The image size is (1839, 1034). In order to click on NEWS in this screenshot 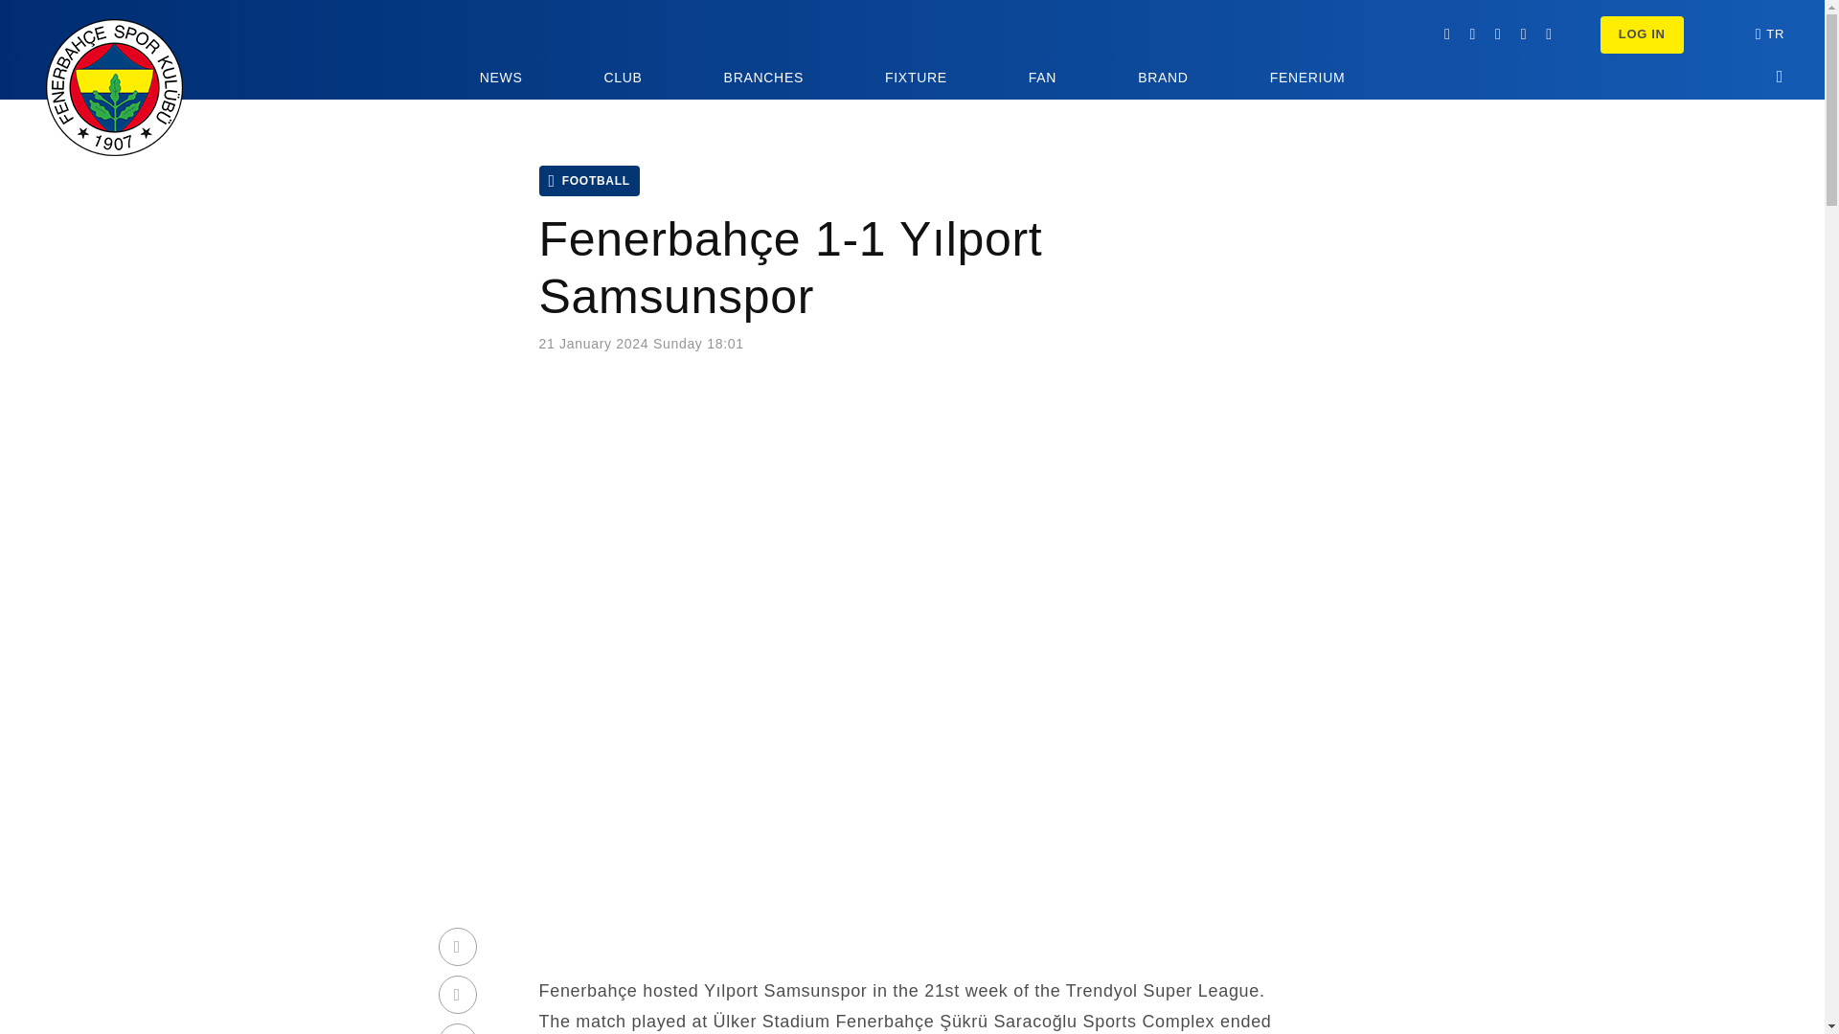, I will do `click(501, 83)`.